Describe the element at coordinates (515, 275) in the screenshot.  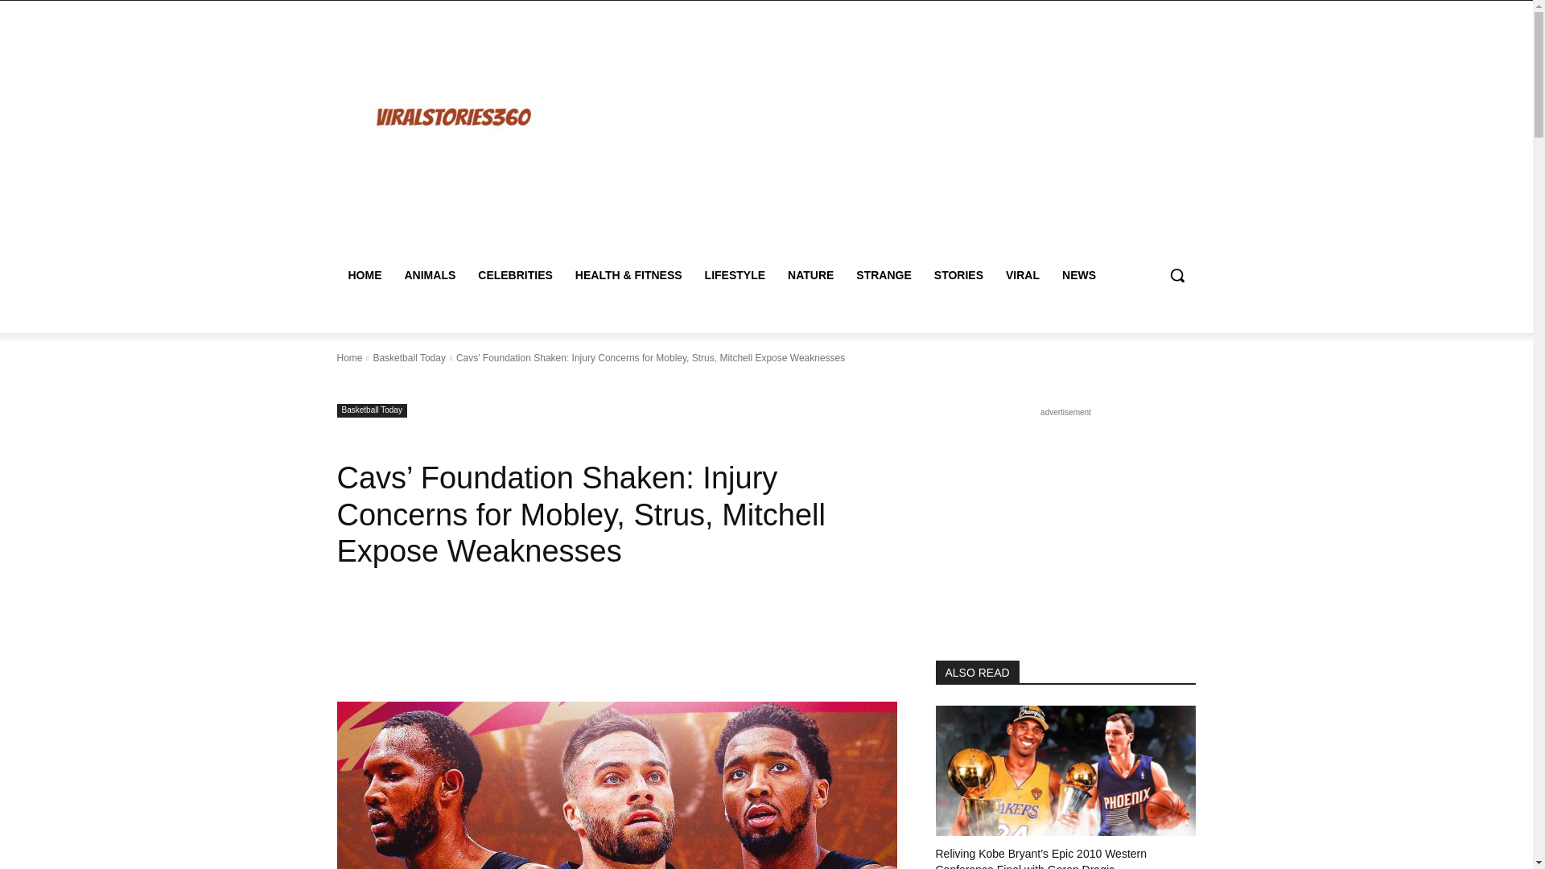
I see `CELEBRITIES` at that location.